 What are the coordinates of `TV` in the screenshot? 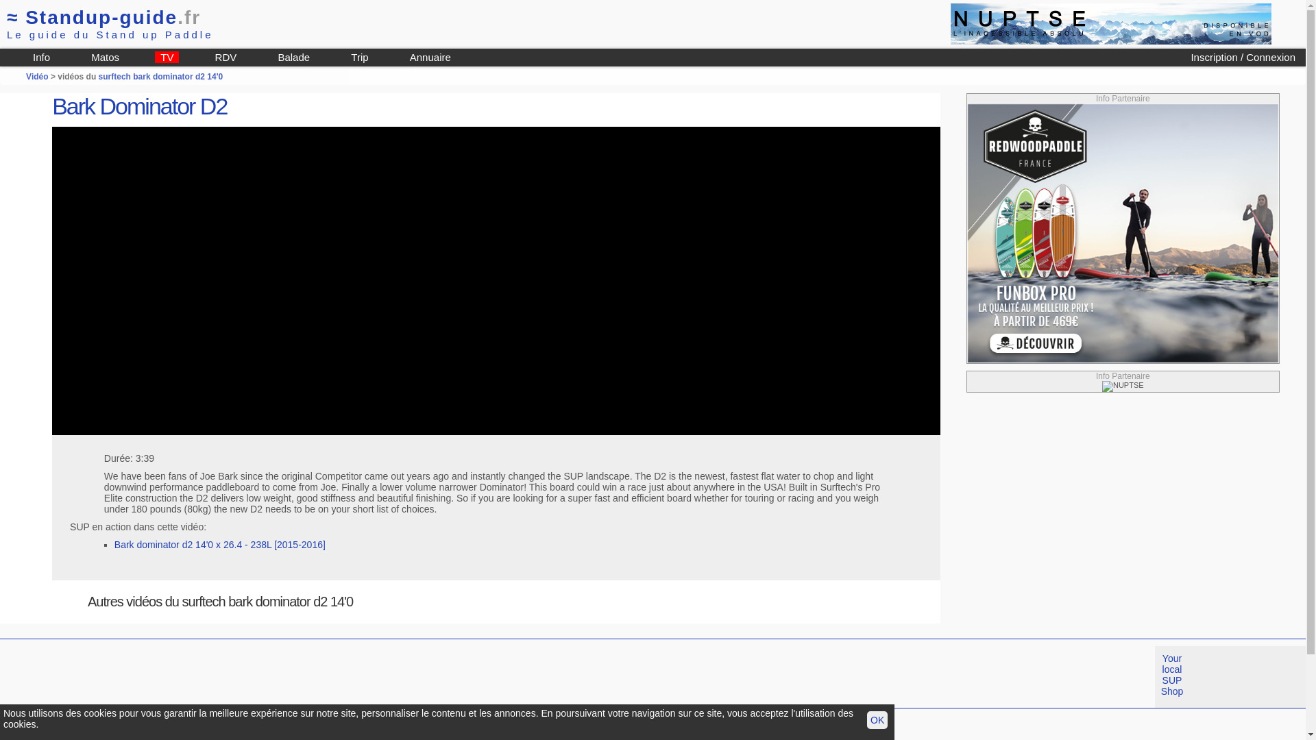 It's located at (167, 58).